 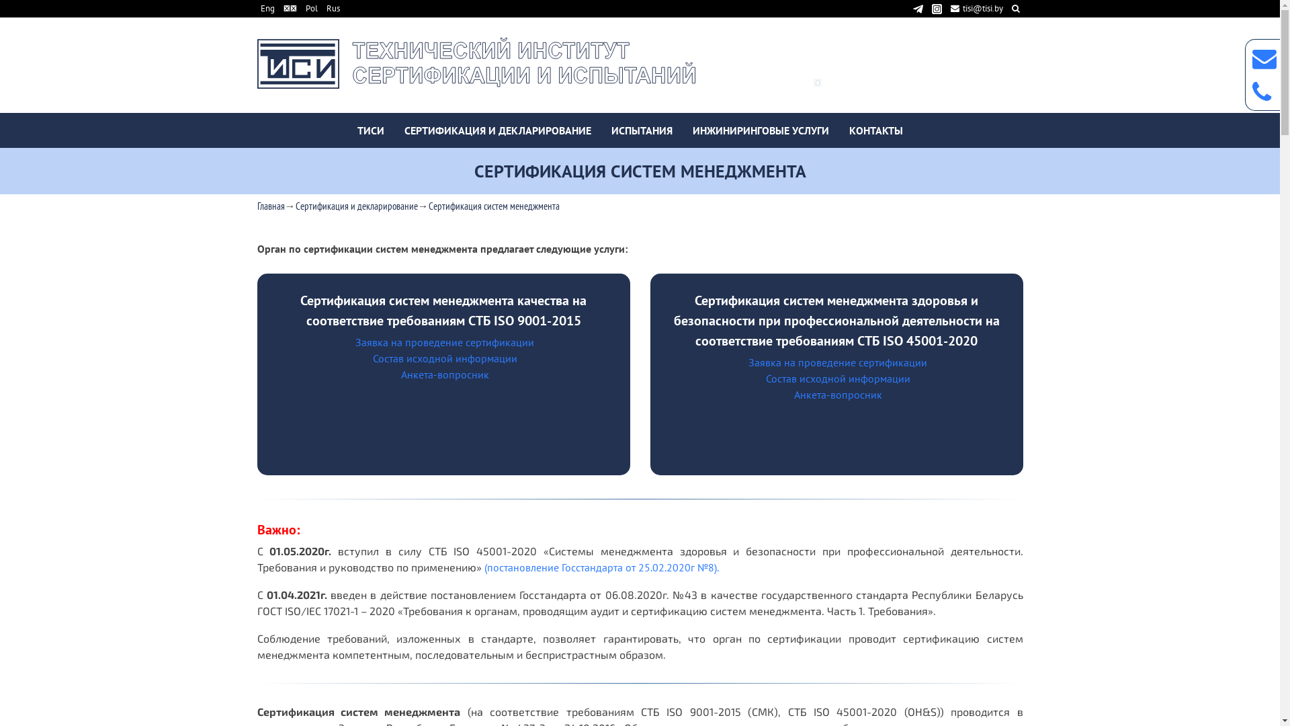 What do you see at coordinates (267, 8) in the screenshot?
I see `Eng` at bounding box center [267, 8].